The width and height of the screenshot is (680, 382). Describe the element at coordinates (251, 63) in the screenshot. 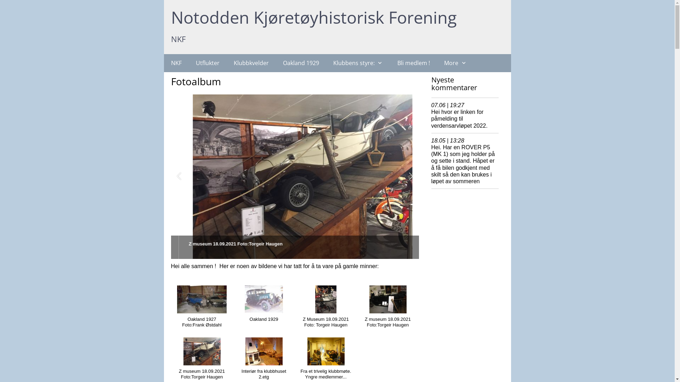

I see `Klubbkvelder` at that location.